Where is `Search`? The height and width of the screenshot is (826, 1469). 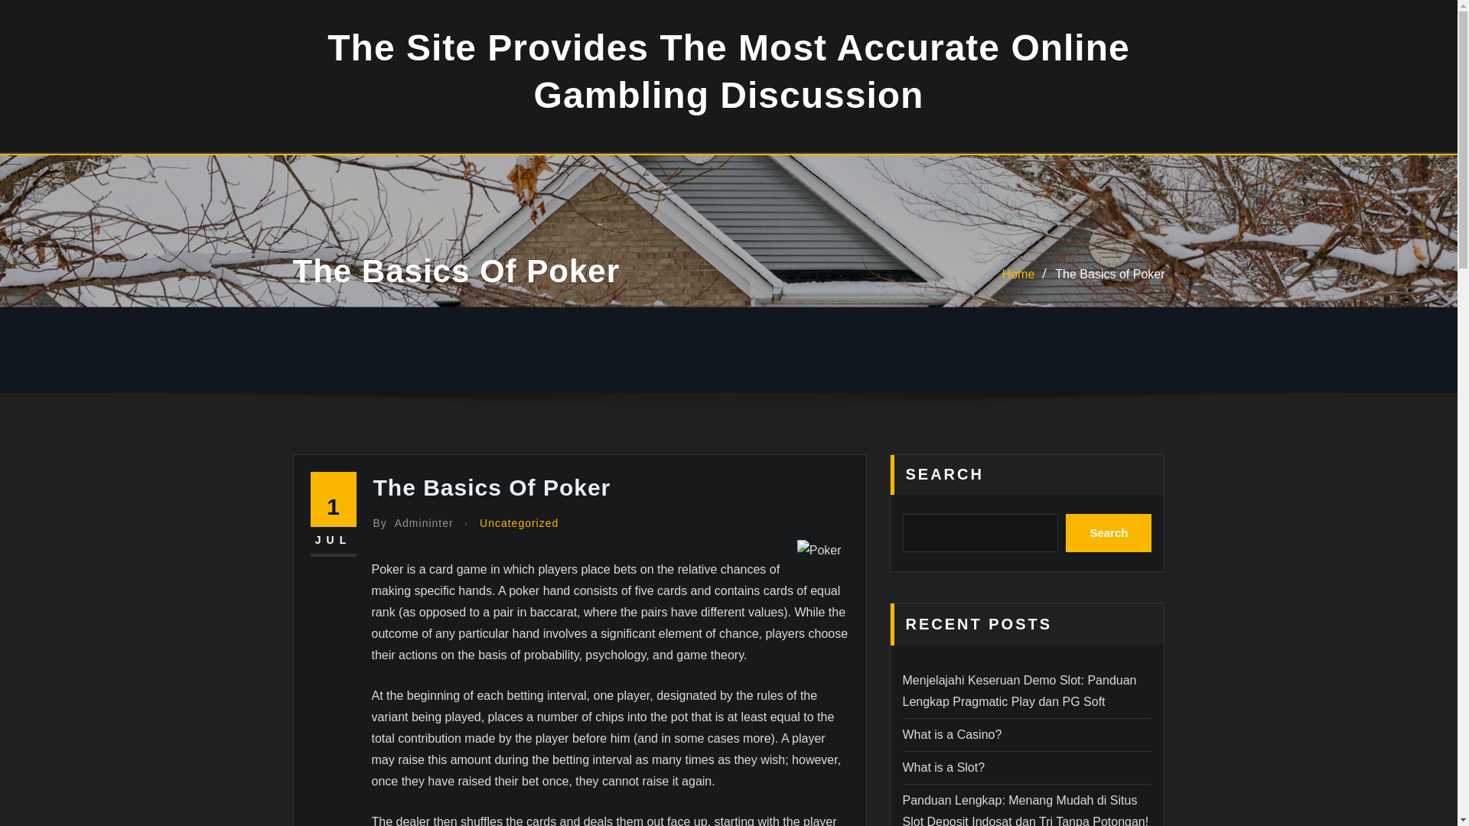
Search is located at coordinates (1109, 532).